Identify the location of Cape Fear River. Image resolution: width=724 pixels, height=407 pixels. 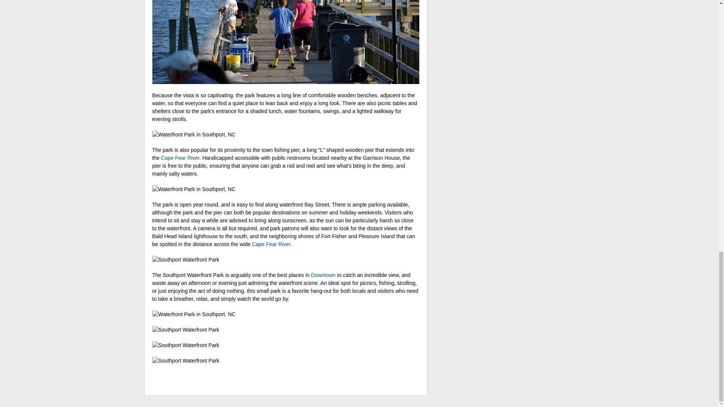
(271, 244).